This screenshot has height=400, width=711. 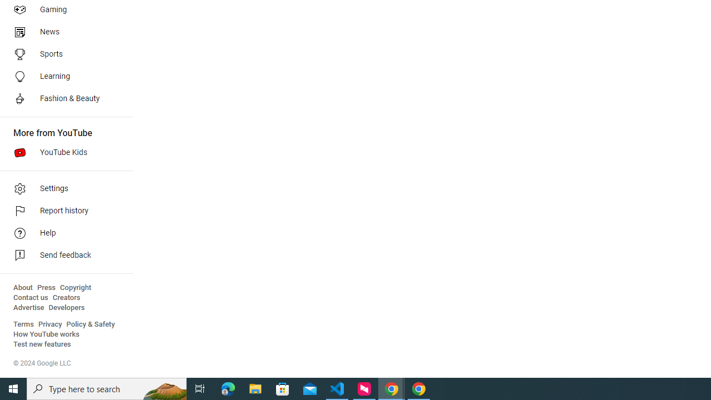 What do you see at coordinates (29, 308) in the screenshot?
I see `Advertise` at bounding box center [29, 308].